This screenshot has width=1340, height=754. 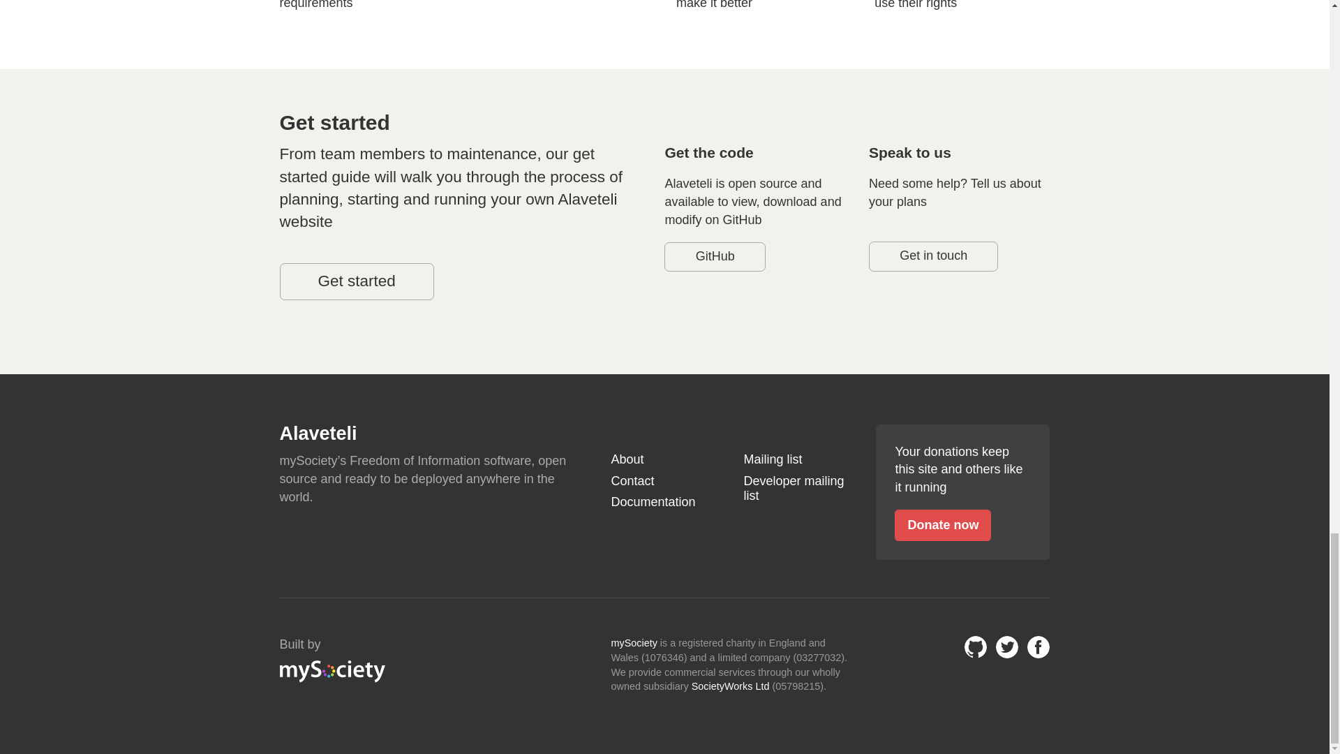 I want to click on mySociety, so click(x=332, y=672).